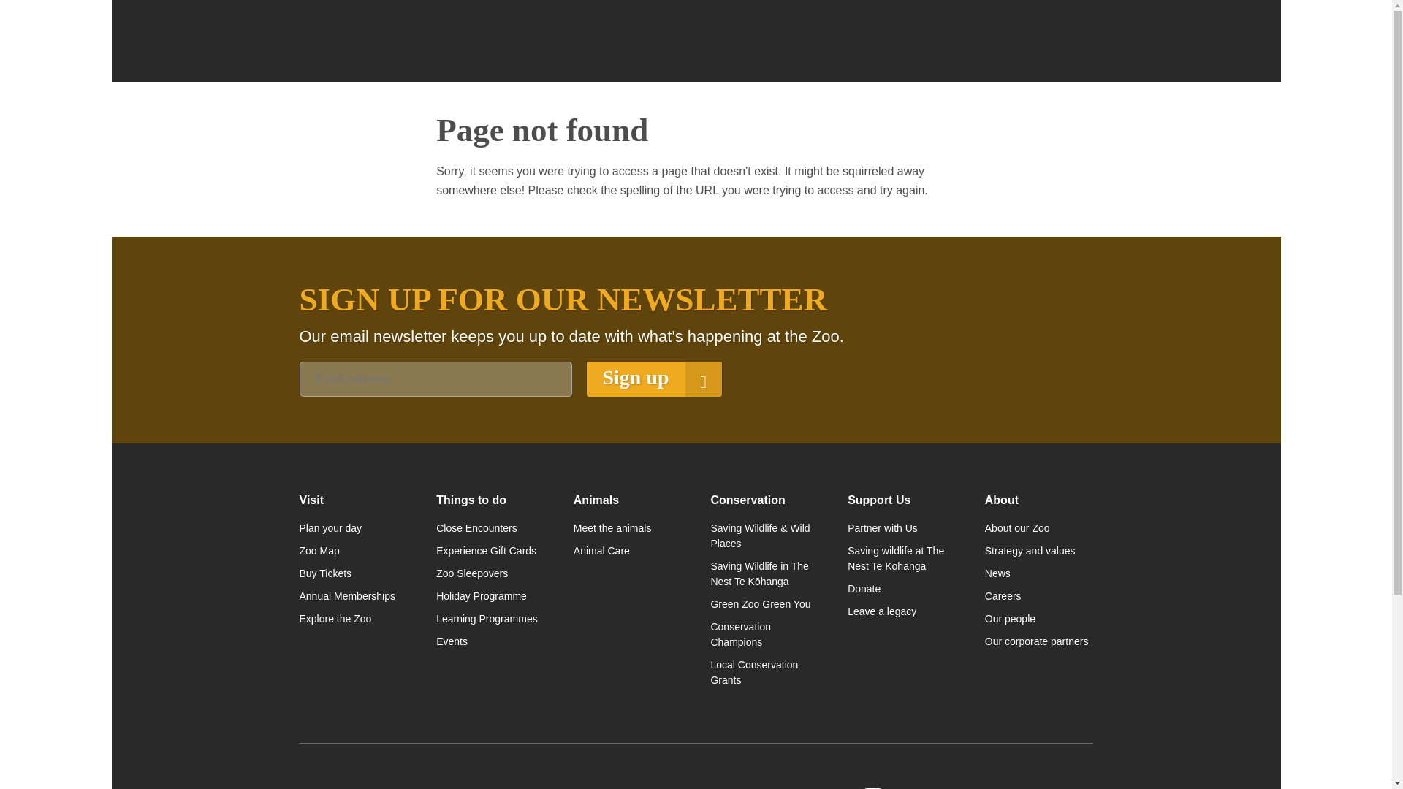 This screenshot has width=1403, height=789. What do you see at coordinates (628, 528) in the screenshot?
I see `Meet the animals` at bounding box center [628, 528].